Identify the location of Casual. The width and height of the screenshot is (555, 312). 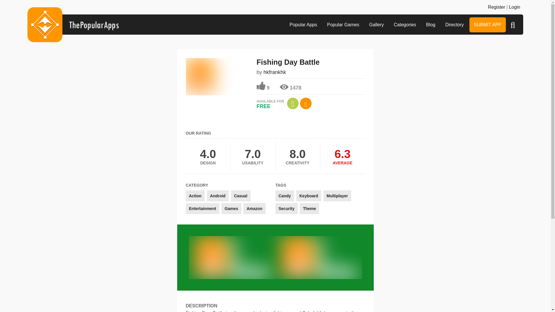
(240, 196).